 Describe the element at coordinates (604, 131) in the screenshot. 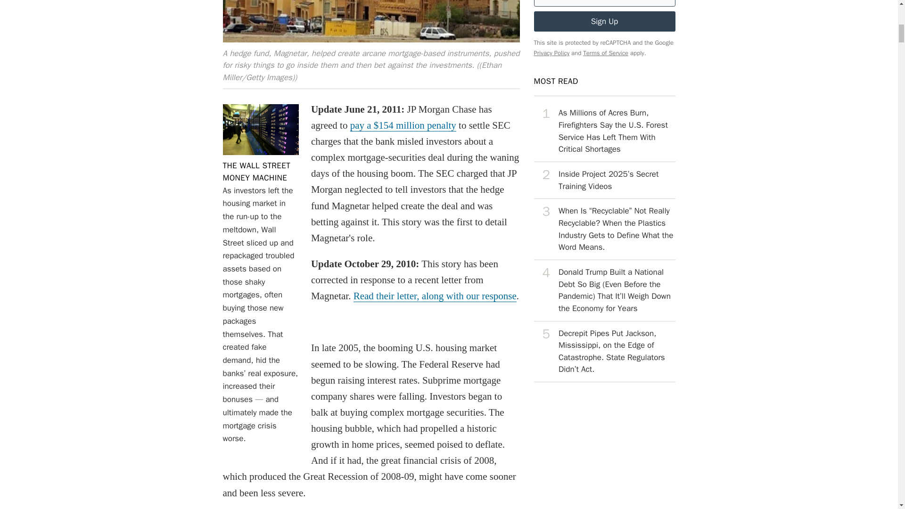

I see `View this` at that location.